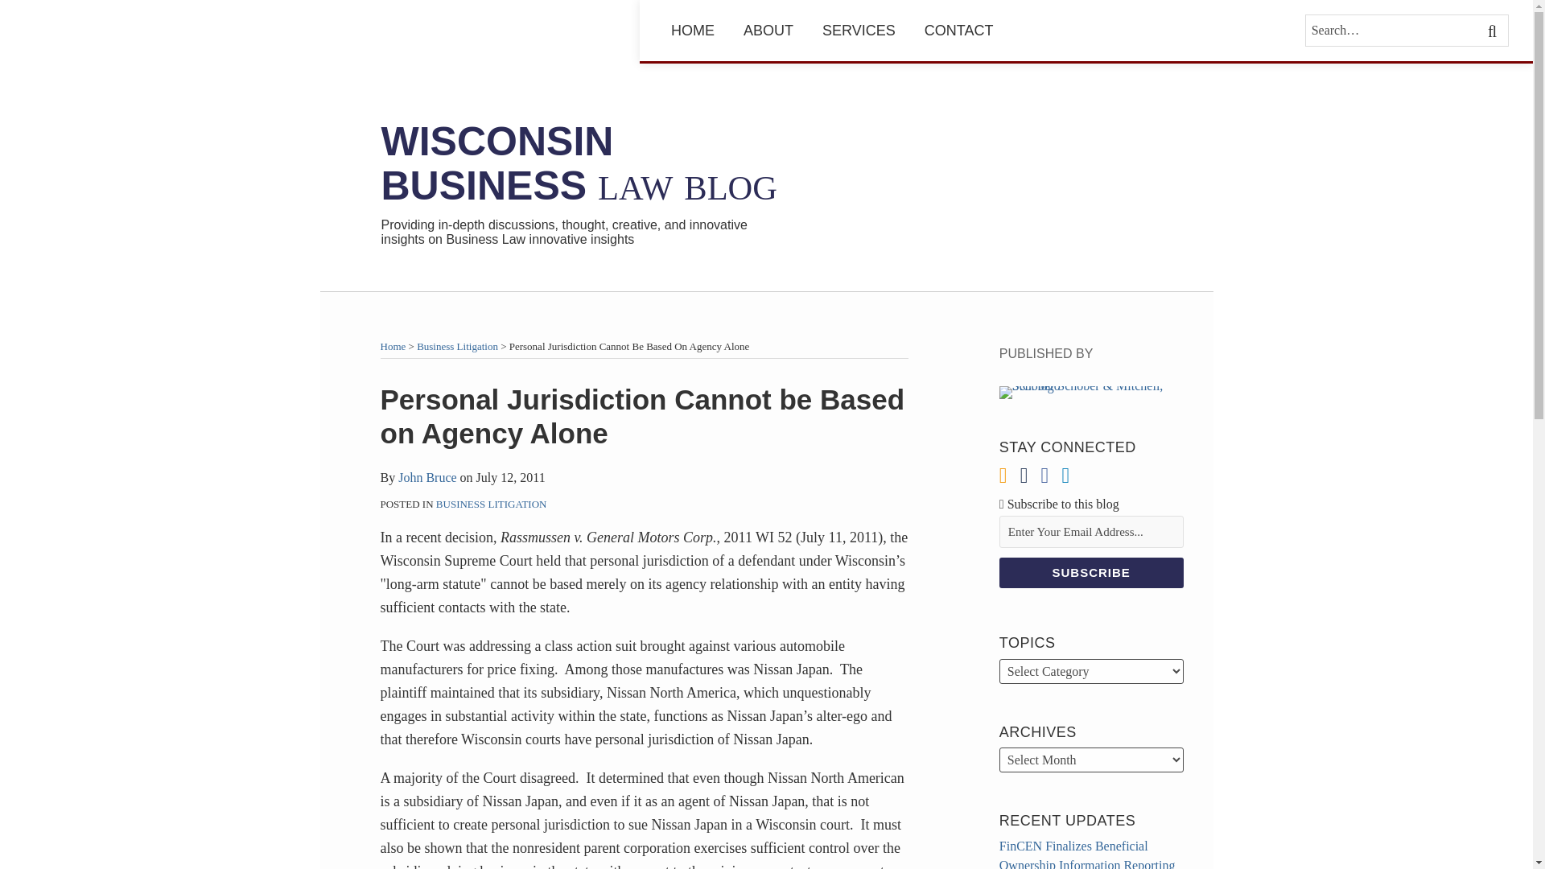  I want to click on WISCONSIN BUSINESS LAW BLOG, so click(579, 163).